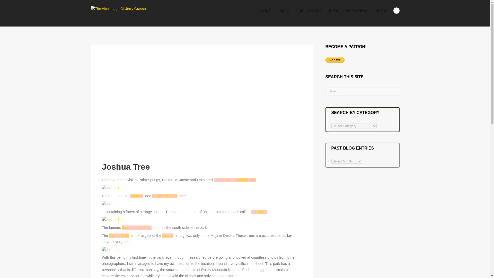 This screenshot has width=494, height=278. What do you see at coordinates (111, 188) in the screenshot?
I see `Joshua1` at bounding box center [111, 188].